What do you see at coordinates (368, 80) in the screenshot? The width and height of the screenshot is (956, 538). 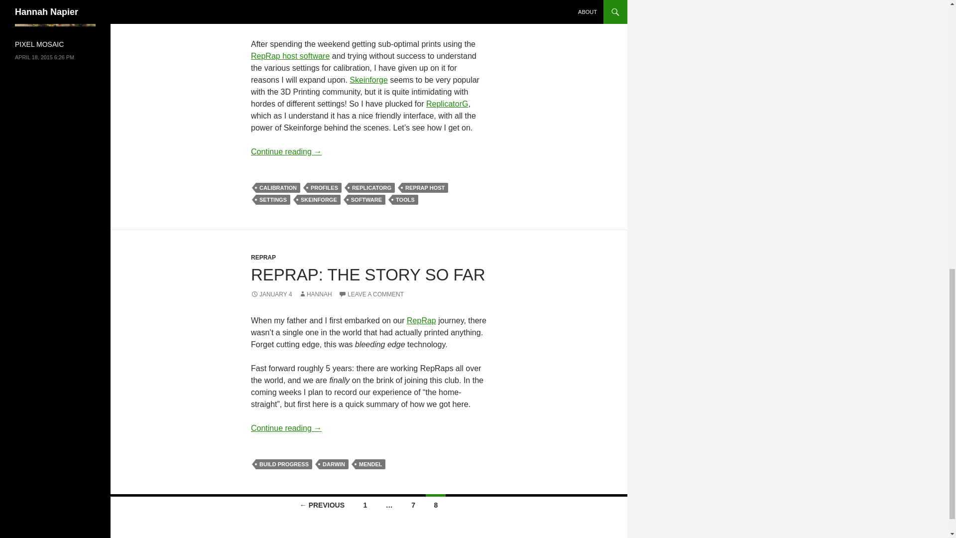 I see `Skeinforge Wiki` at bounding box center [368, 80].